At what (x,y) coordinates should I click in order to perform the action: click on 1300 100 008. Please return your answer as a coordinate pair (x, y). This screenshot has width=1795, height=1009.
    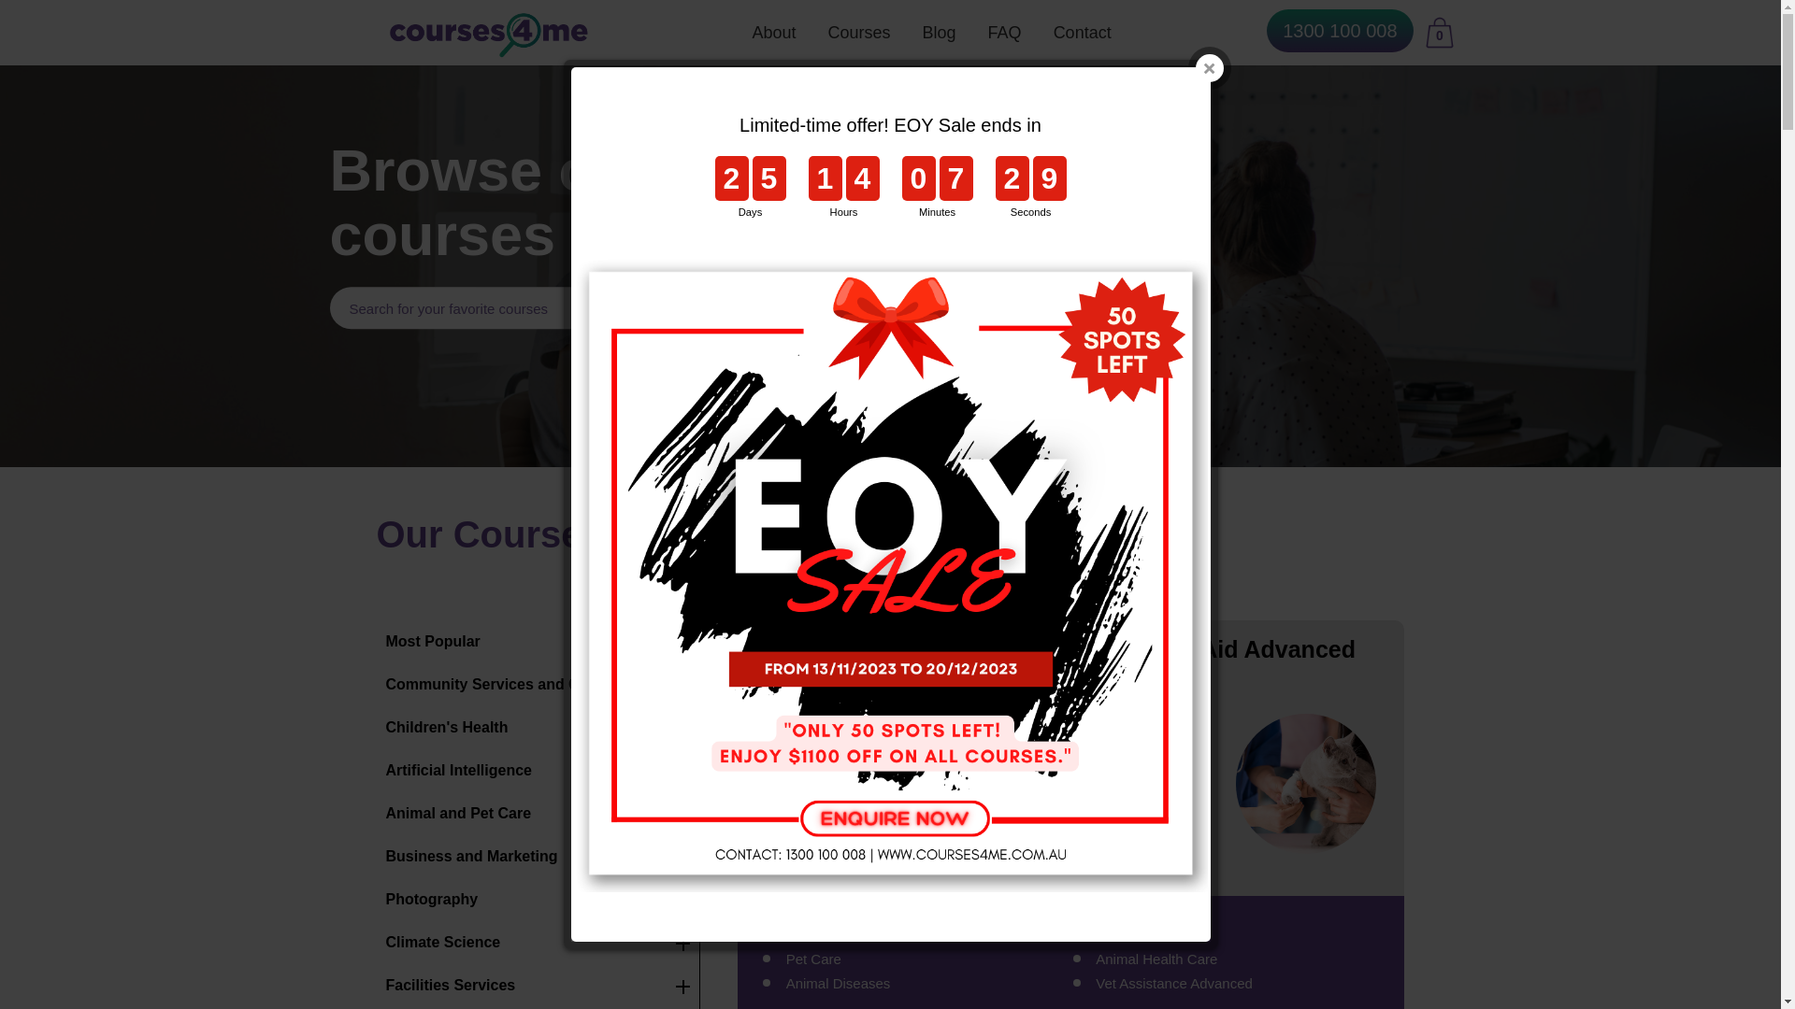
    Looking at the image, I should click on (1340, 31).